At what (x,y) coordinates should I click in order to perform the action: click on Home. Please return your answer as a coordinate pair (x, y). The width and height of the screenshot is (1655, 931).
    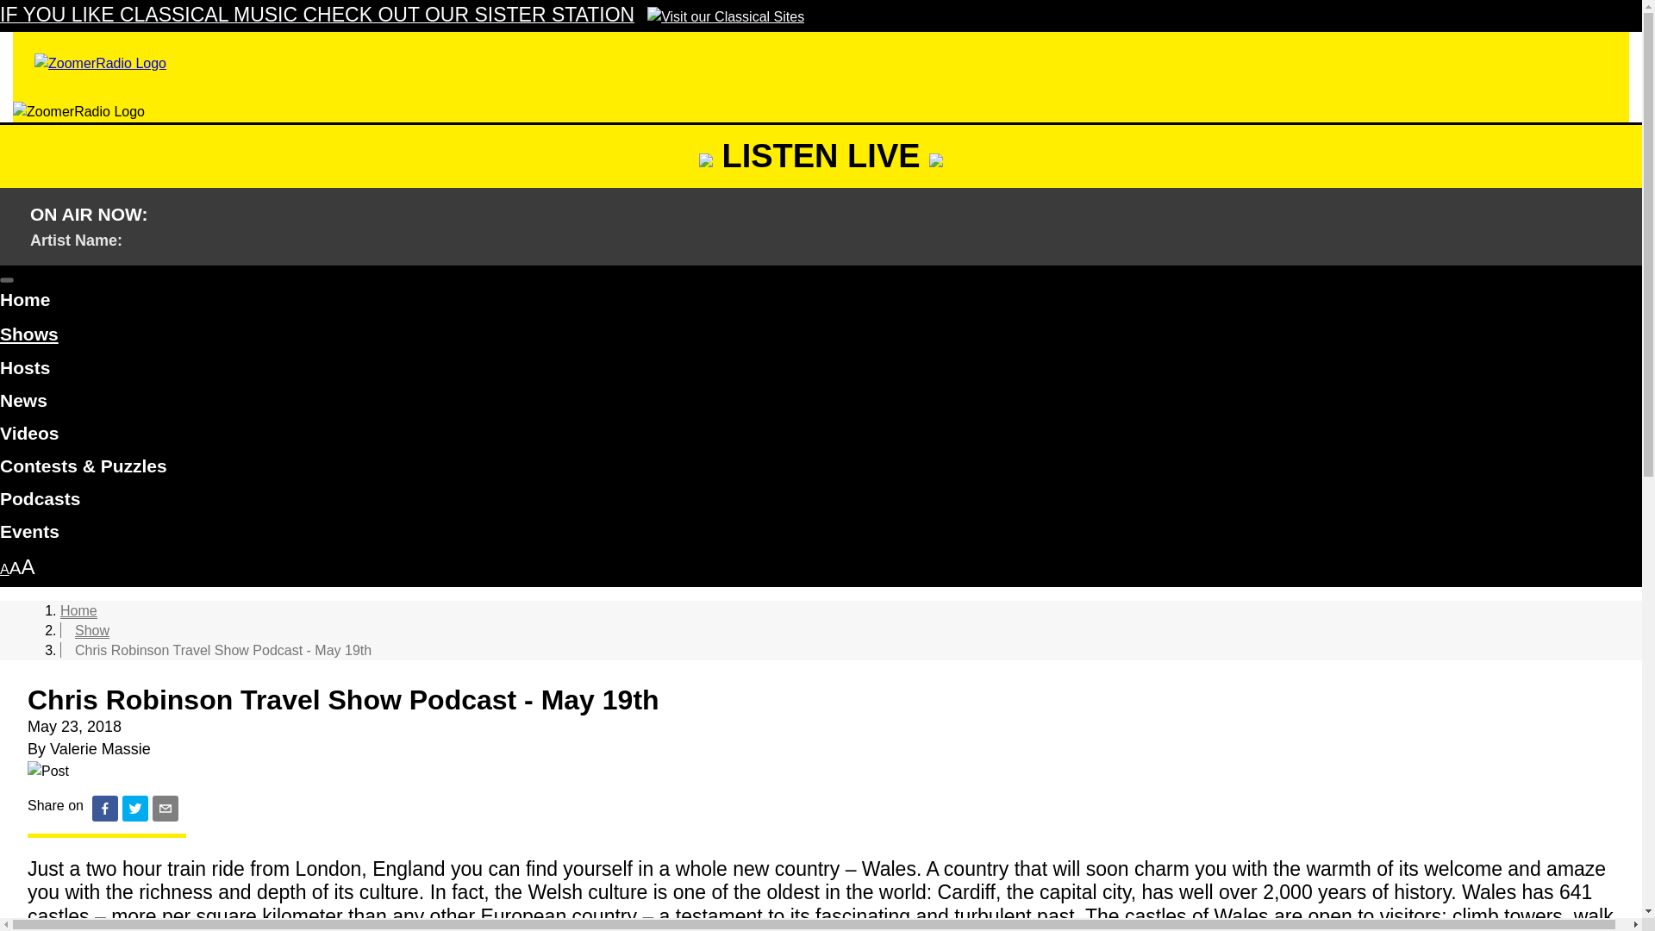
    Looking at the image, I should click on (821, 302).